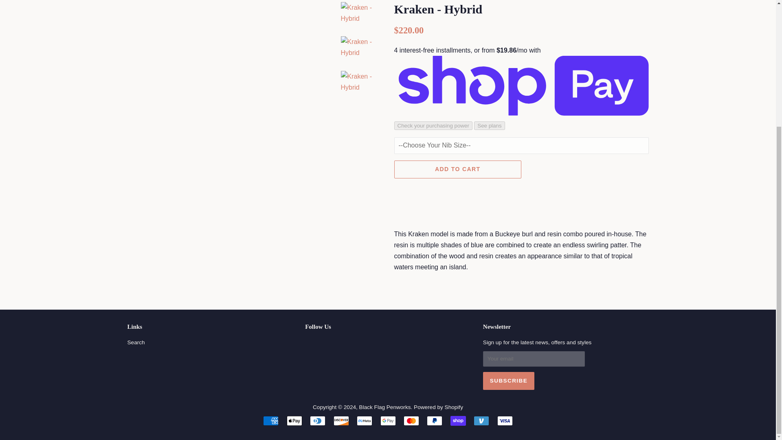 The height and width of the screenshot is (440, 782). I want to click on American Express, so click(270, 420).